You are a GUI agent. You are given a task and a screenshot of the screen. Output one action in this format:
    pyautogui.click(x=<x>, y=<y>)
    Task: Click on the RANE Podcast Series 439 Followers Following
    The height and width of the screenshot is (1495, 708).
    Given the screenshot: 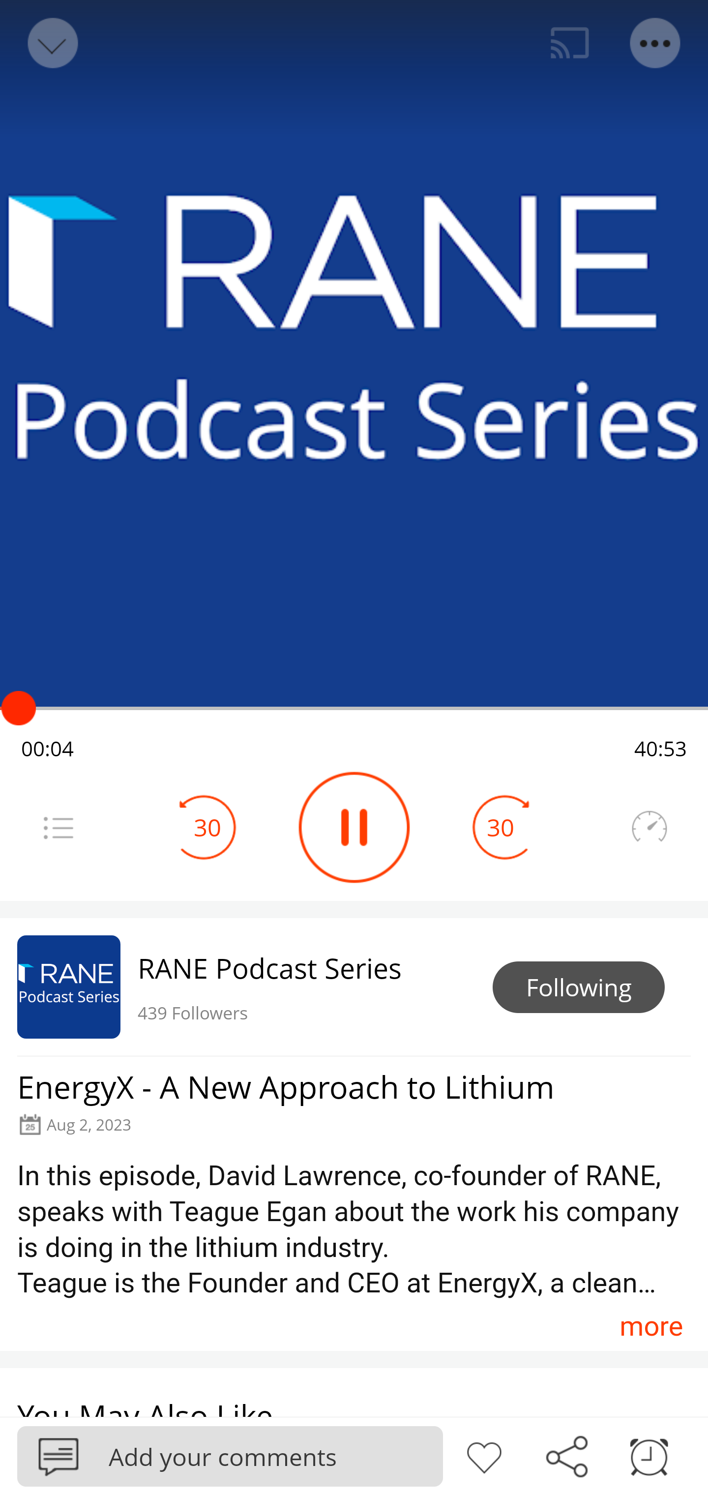 What is the action you would take?
    pyautogui.click(x=354, y=987)
    